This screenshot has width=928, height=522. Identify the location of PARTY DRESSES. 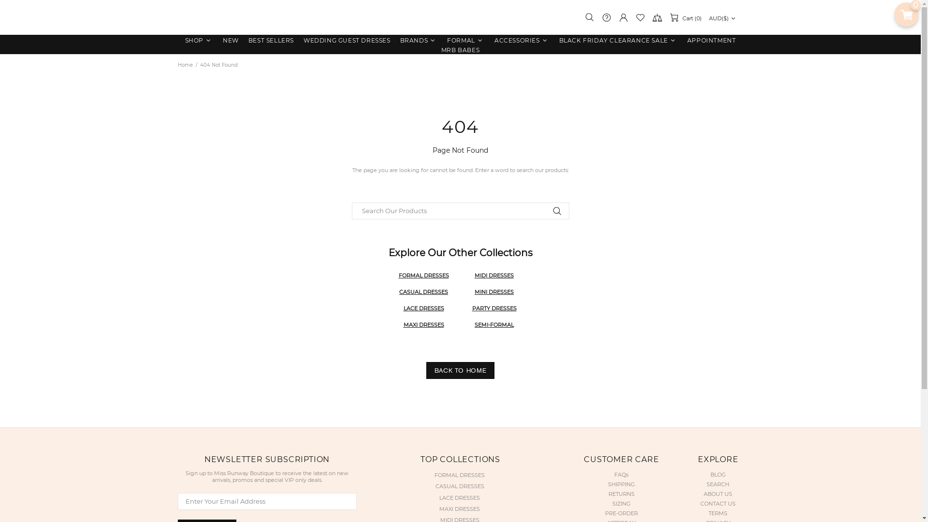
(494, 308).